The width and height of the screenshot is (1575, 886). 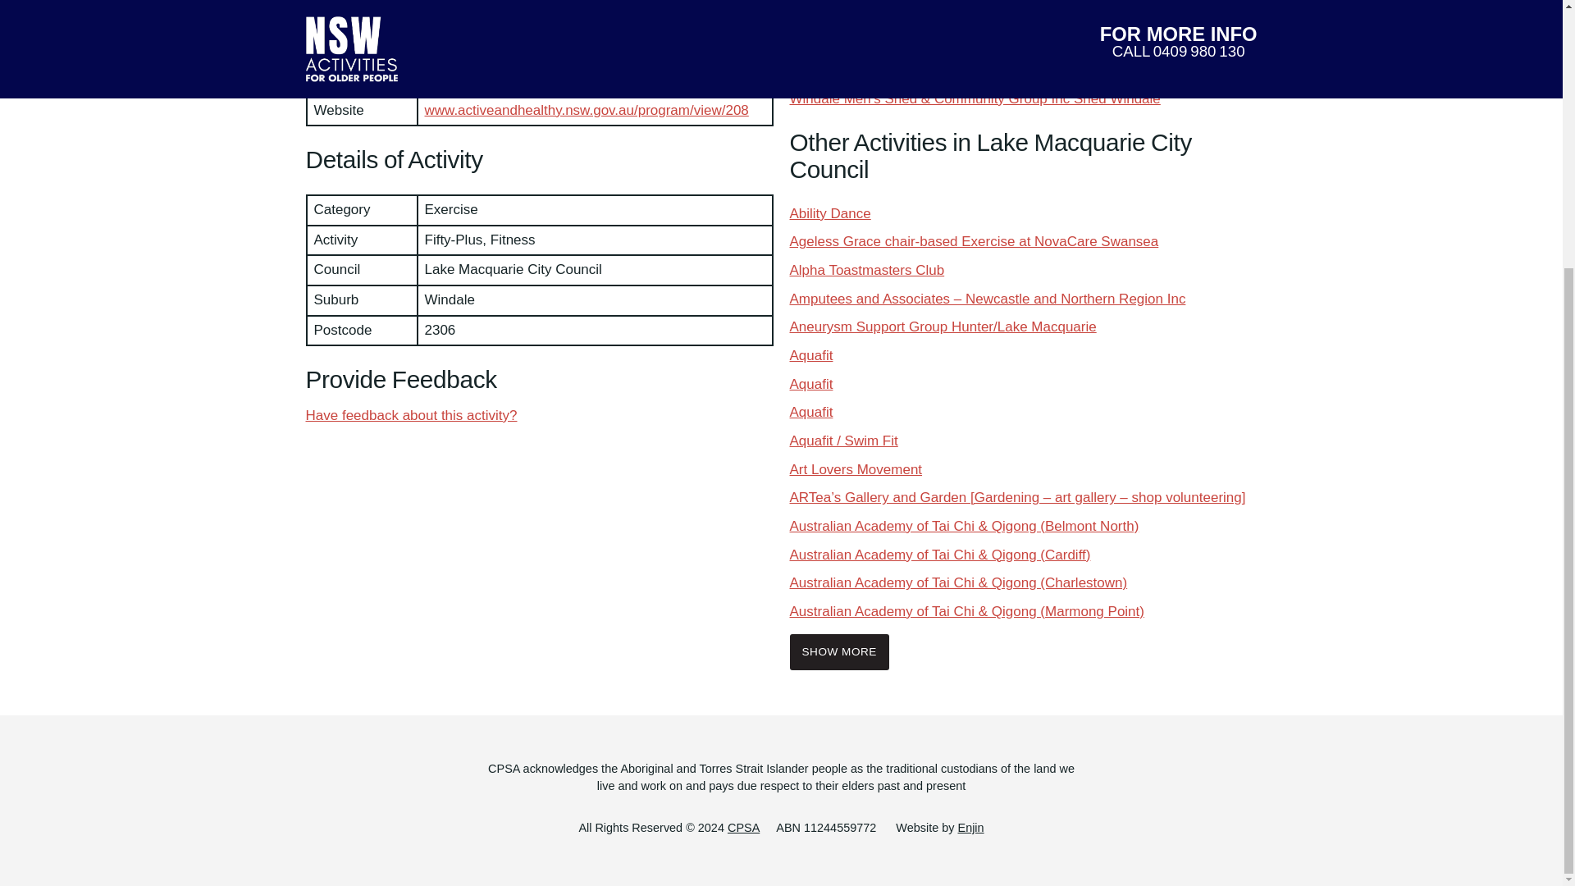 What do you see at coordinates (971, 828) in the screenshot?
I see `WordPress website designed and developed by Enjin` at bounding box center [971, 828].